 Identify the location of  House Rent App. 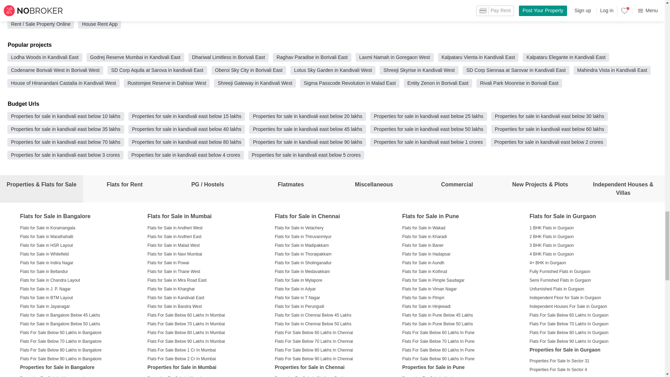
(100, 24).